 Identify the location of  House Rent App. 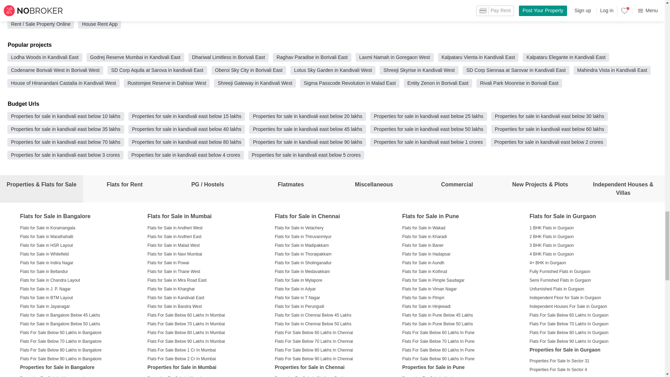
(100, 24).